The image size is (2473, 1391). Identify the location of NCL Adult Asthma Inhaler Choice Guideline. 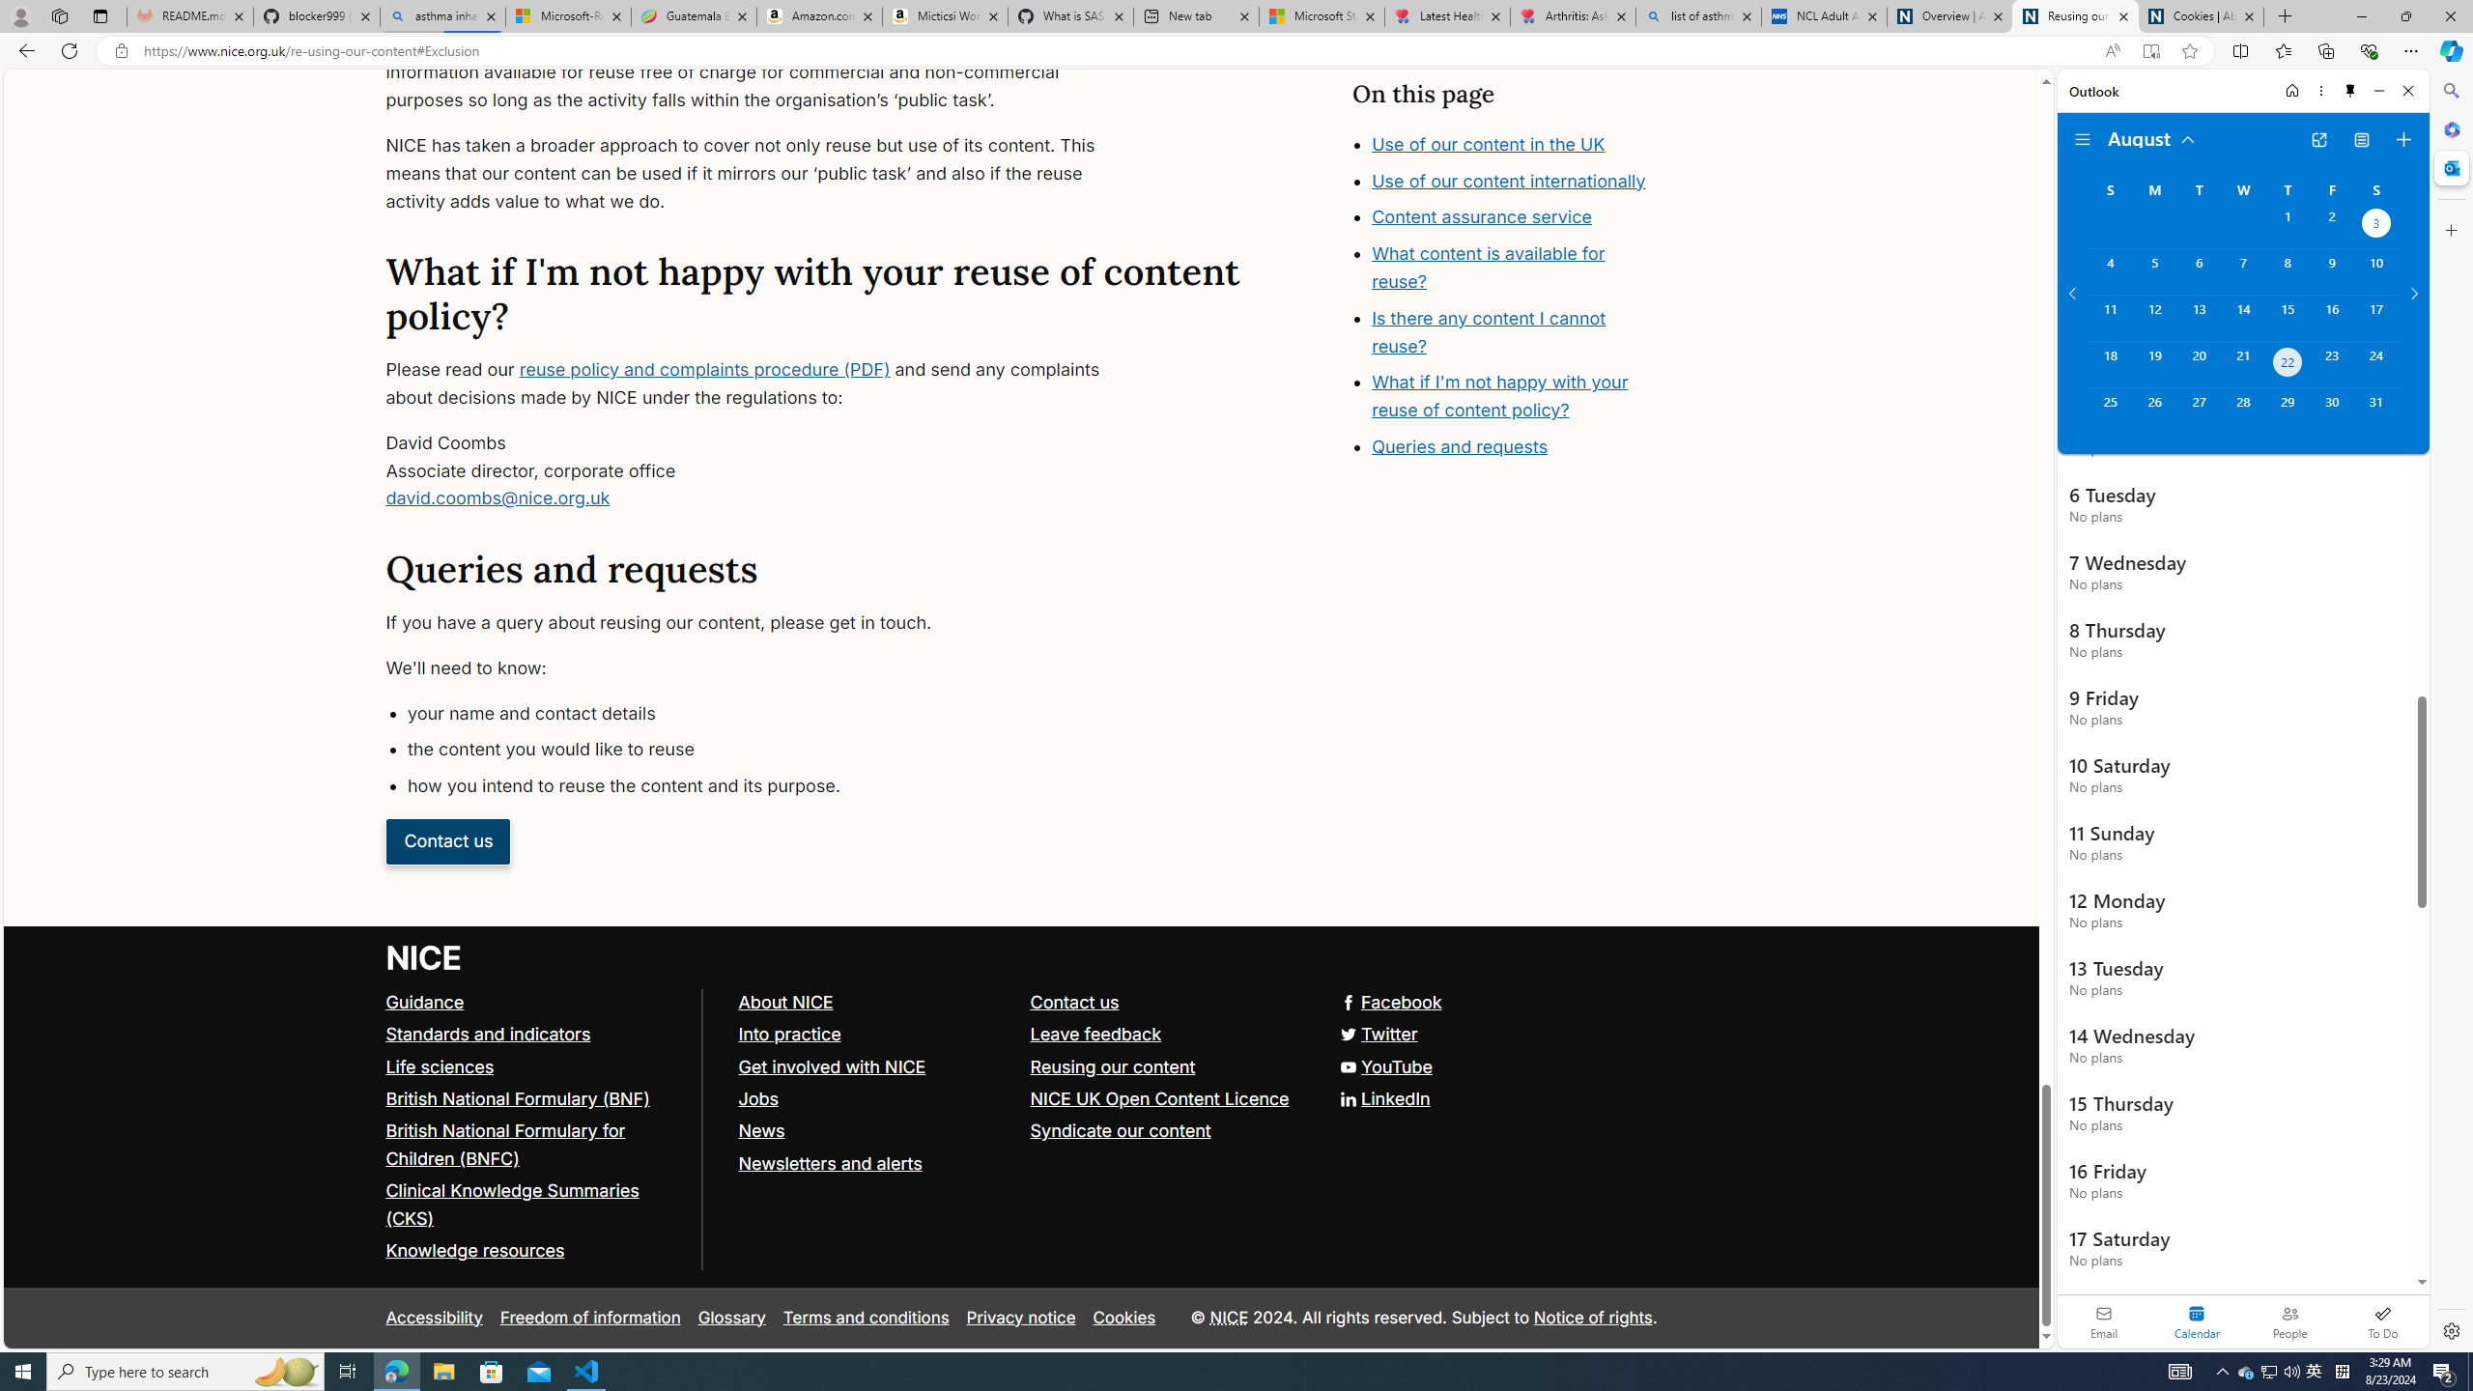
(1824, 16).